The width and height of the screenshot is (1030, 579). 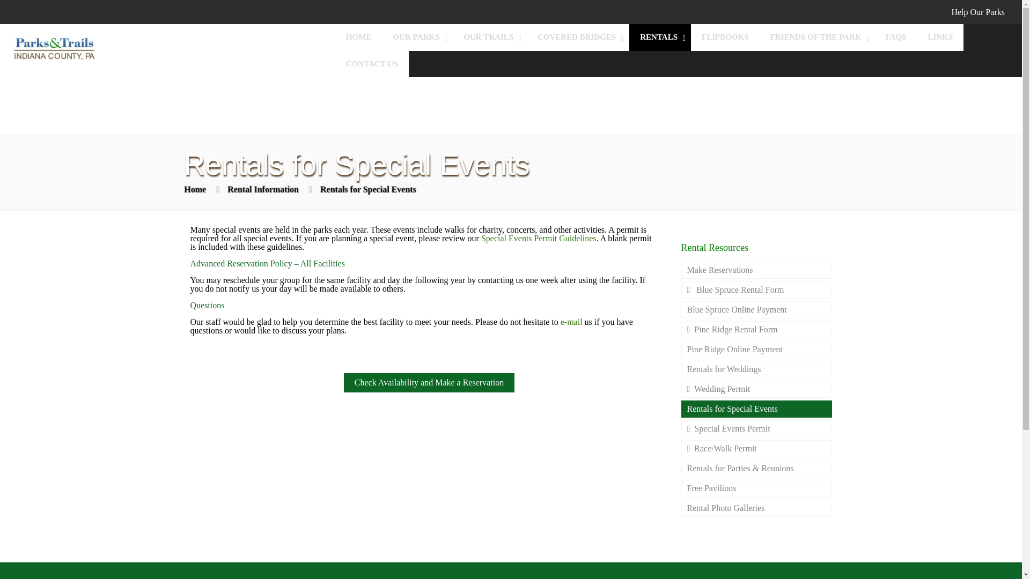 I want to click on OUR PARKS, so click(x=417, y=38).